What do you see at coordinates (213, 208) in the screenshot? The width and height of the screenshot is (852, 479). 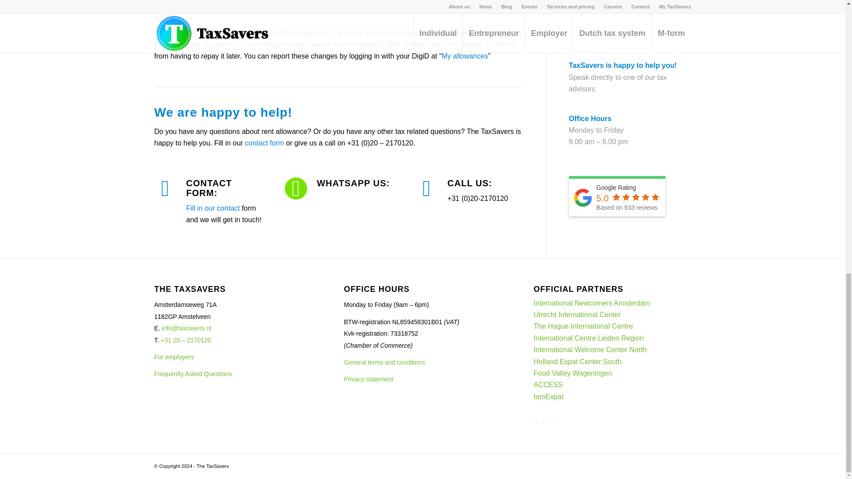 I see `Fill in our contact` at bounding box center [213, 208].